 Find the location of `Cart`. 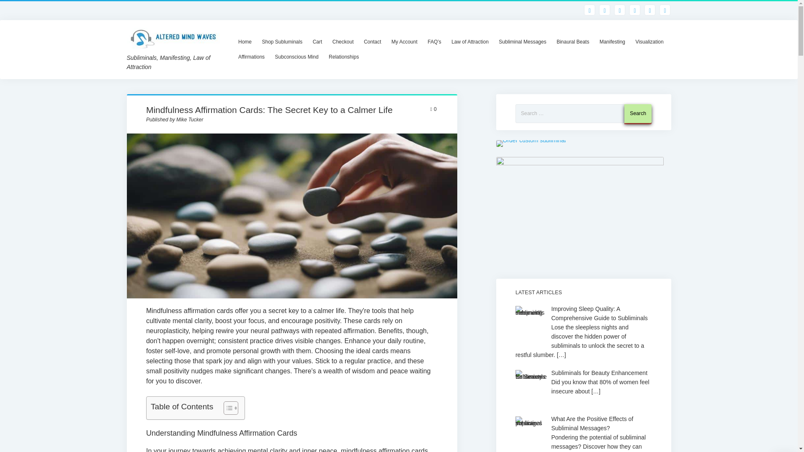

Cart is located at coordinates (317, 42).